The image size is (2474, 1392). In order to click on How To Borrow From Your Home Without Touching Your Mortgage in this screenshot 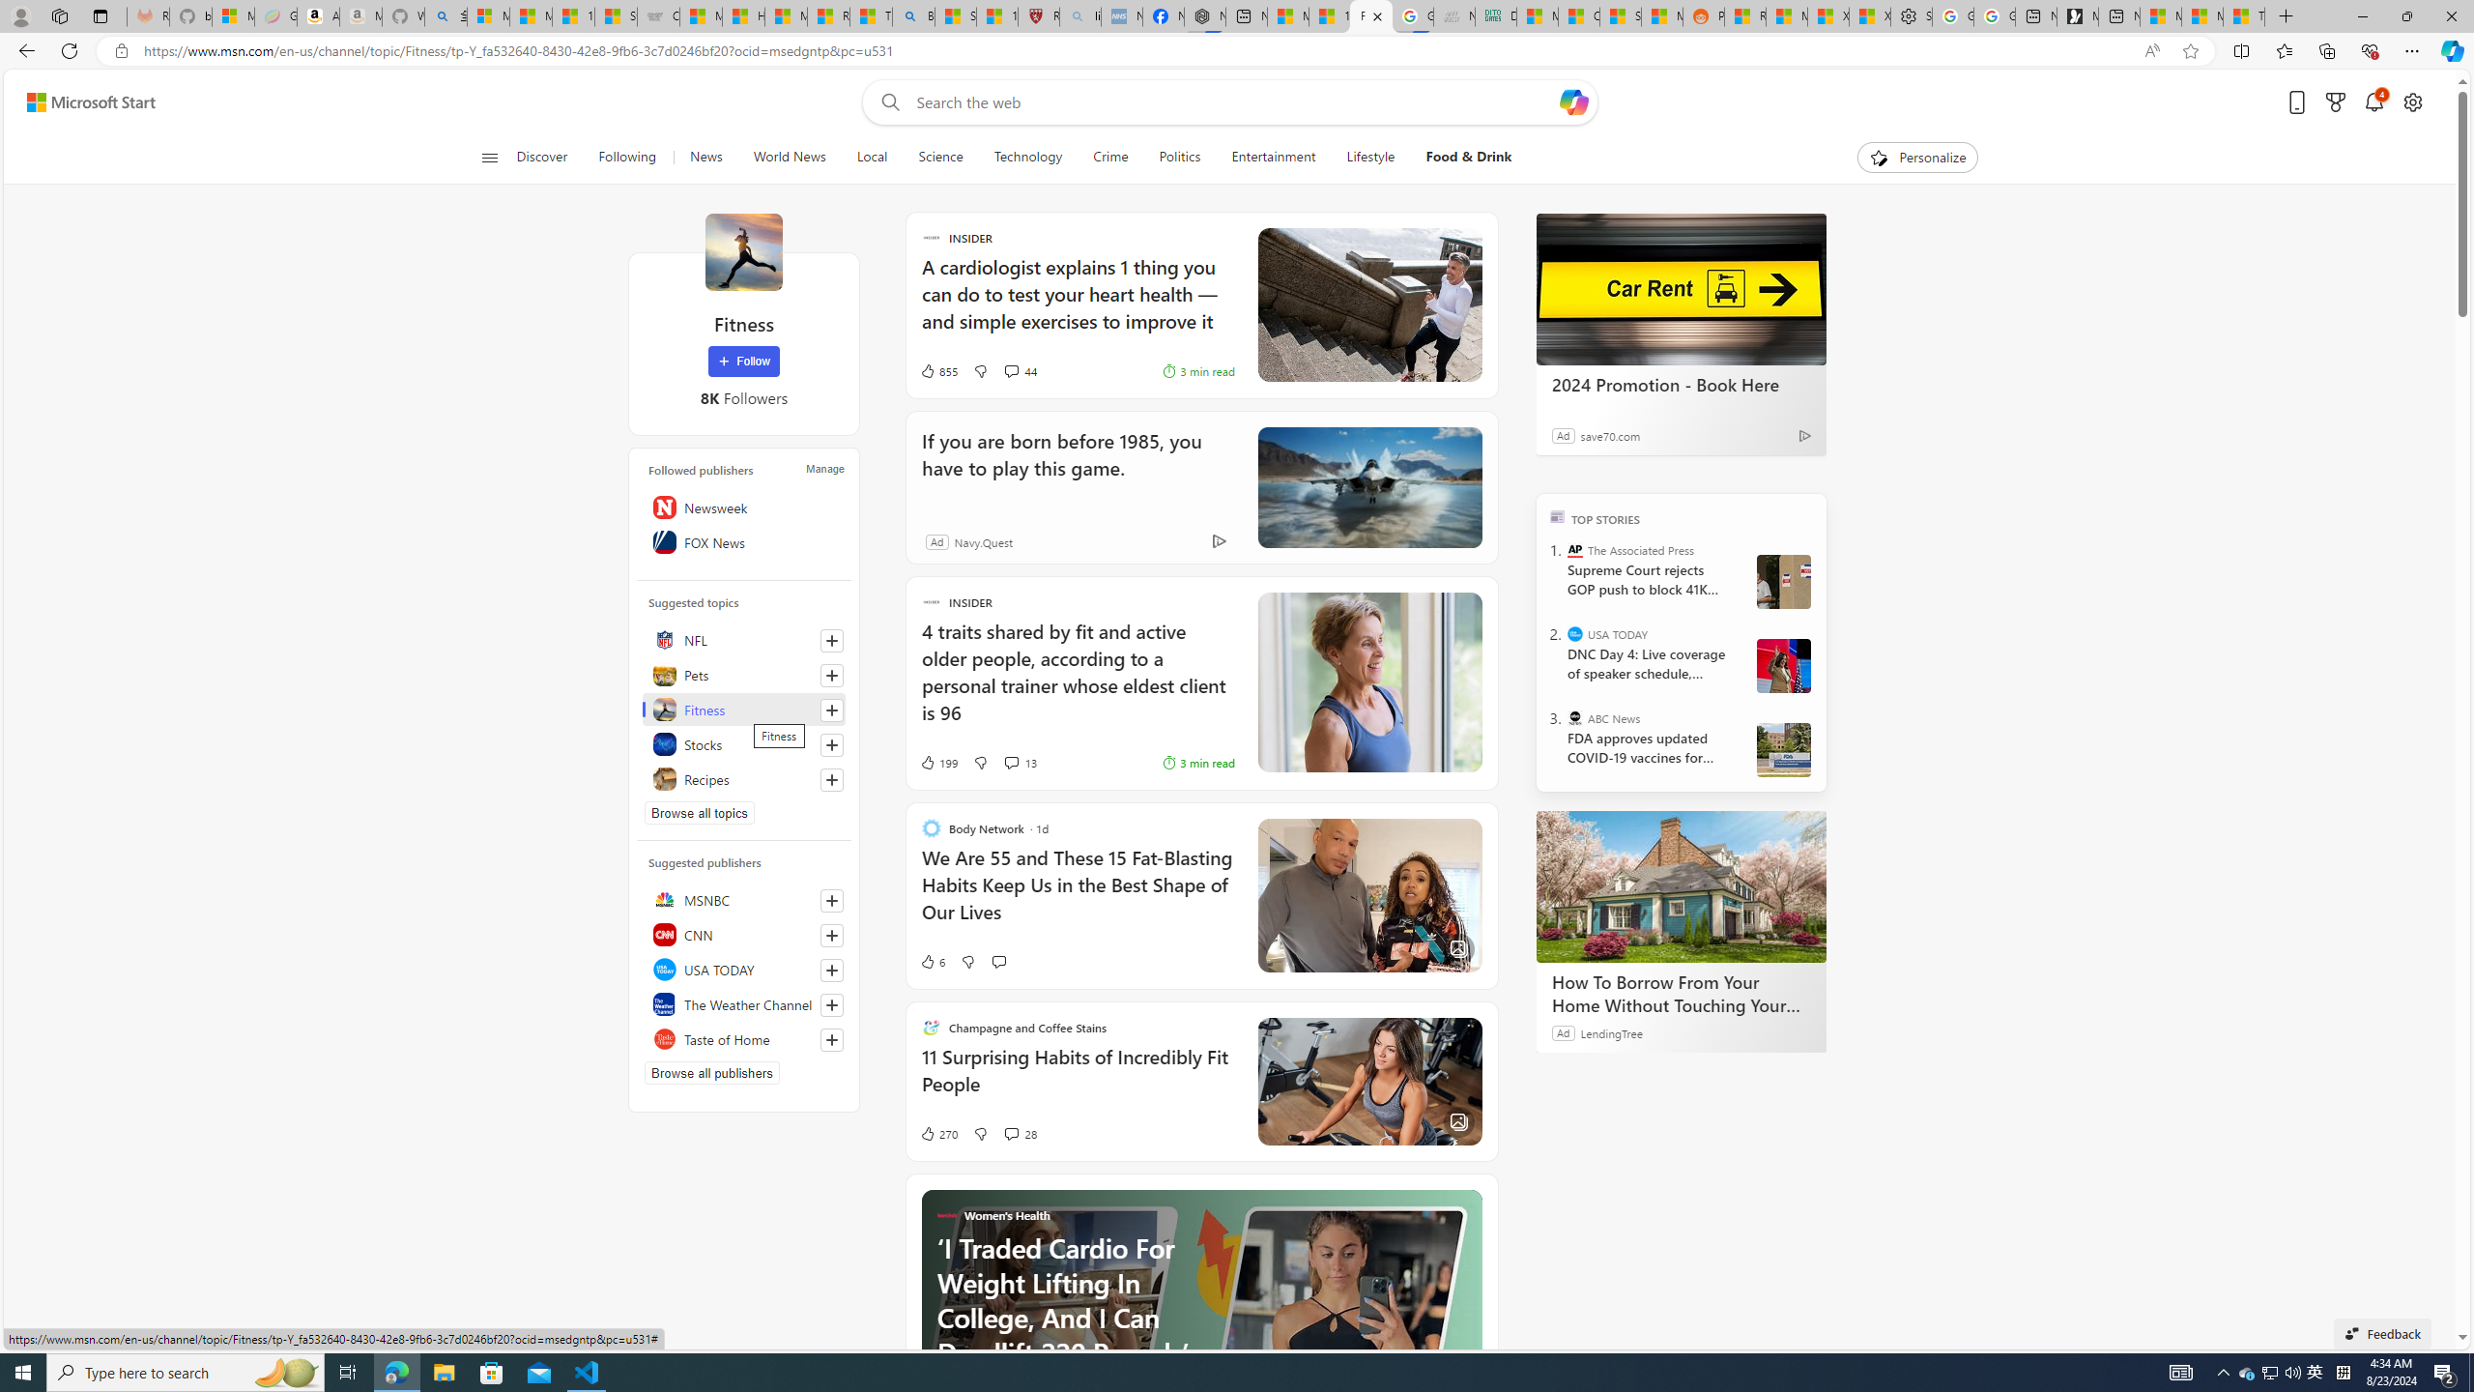, I will do `click(1681, 994)`.